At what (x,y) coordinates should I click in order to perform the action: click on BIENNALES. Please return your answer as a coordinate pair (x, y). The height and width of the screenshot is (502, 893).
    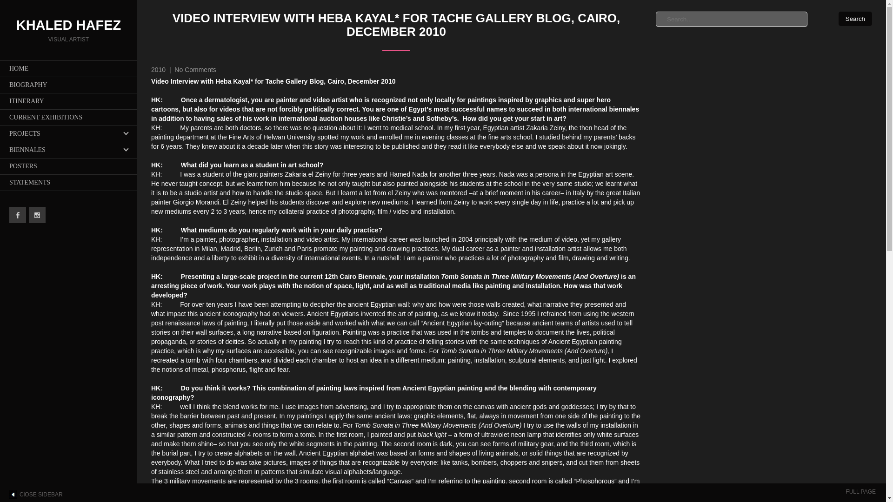
    Looking at the image, I should click on (69, 150).